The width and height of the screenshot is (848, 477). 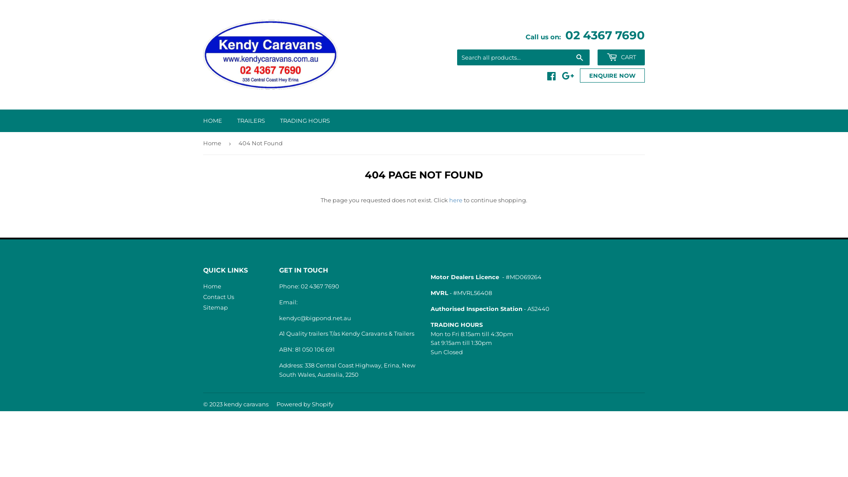 I want to click on here, so click(x=456, y=200).